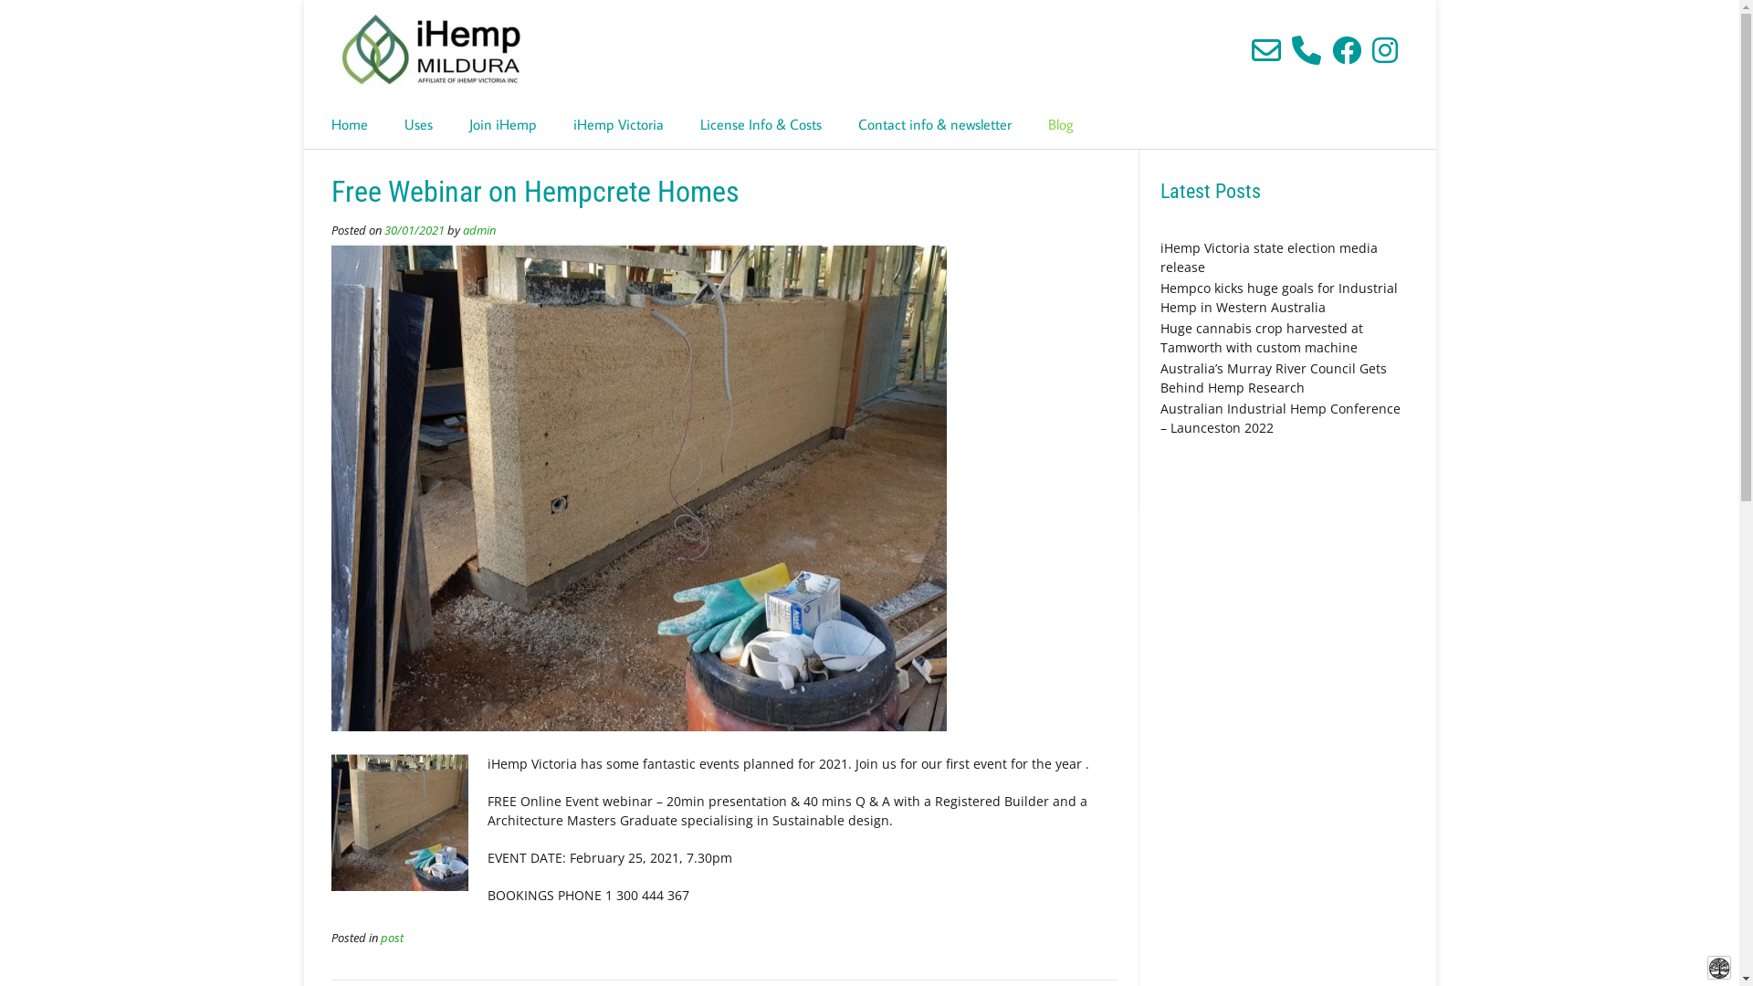  I want to click on Contact info & newsletter, so click(935, 125).